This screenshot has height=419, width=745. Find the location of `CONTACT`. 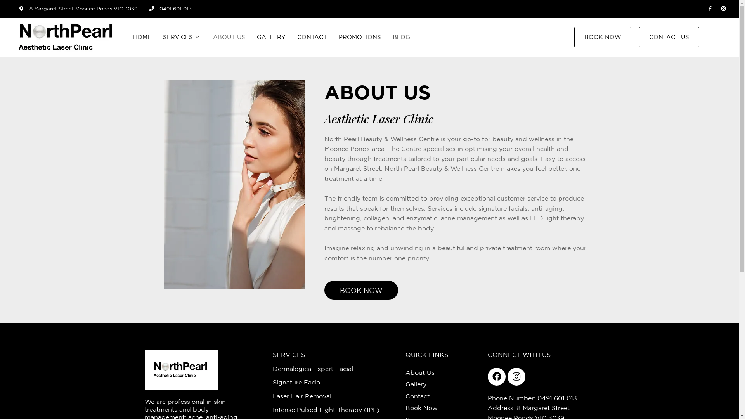

CONTACT is located at coordinates (312, 37).